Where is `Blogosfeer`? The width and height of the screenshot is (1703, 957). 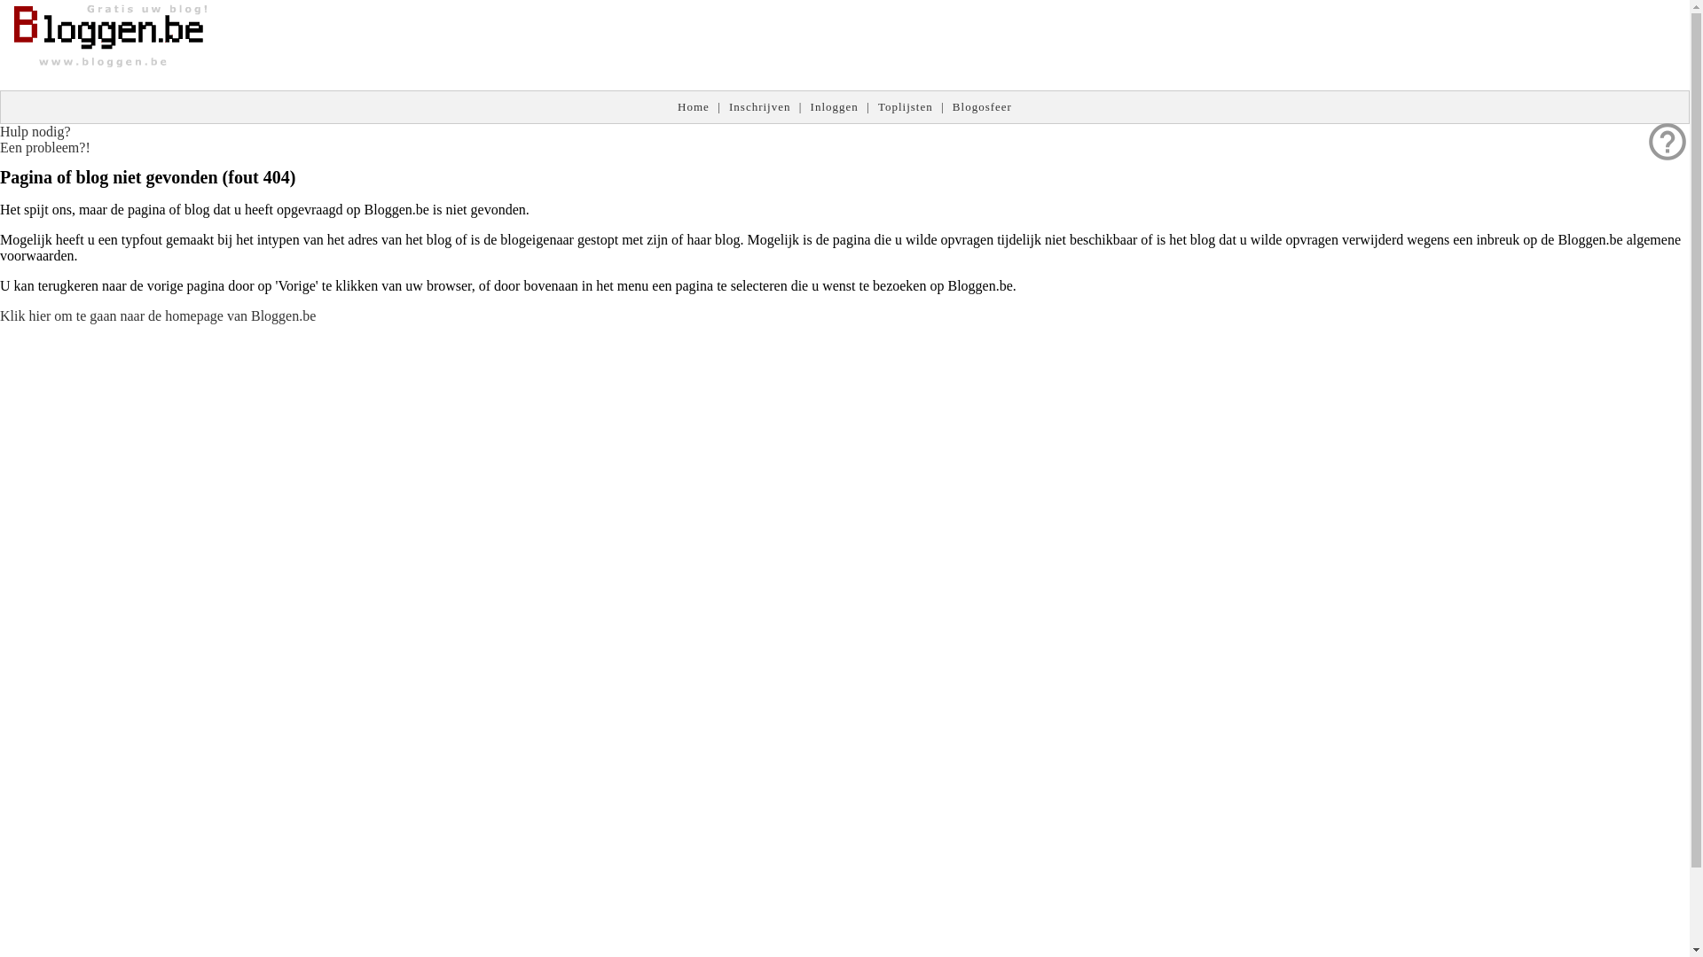 Blogosfeer is located at coordinates (983, 106).